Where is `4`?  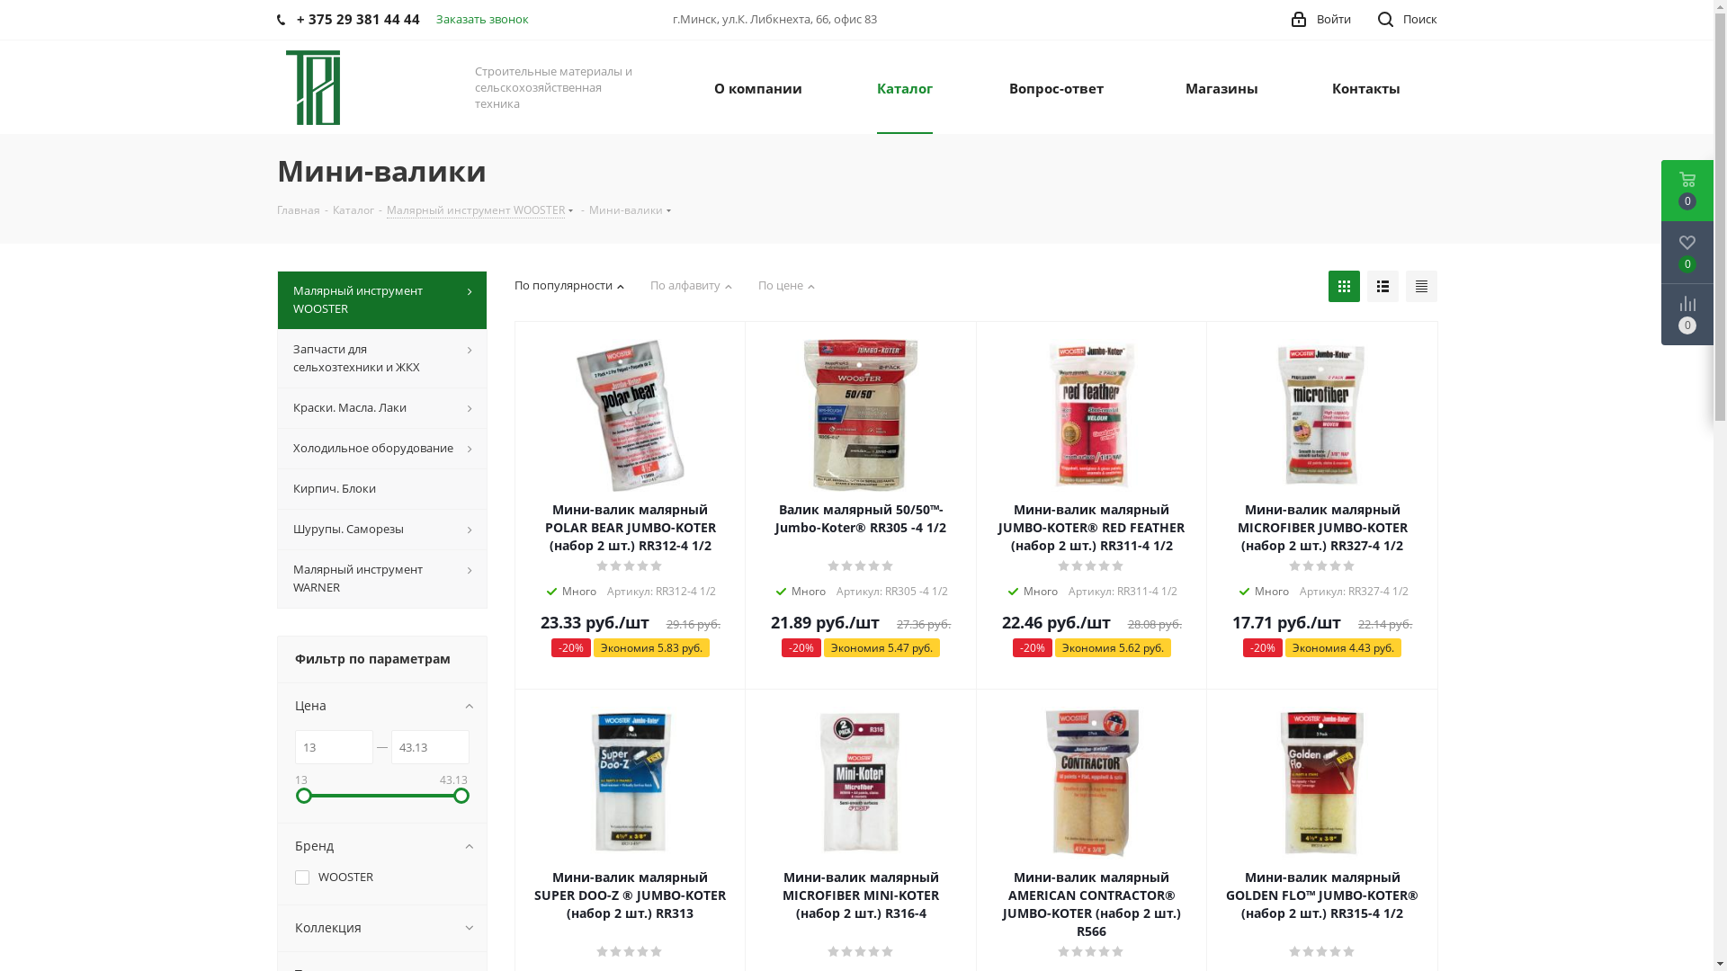
4 is located at coordinates (644, 566).